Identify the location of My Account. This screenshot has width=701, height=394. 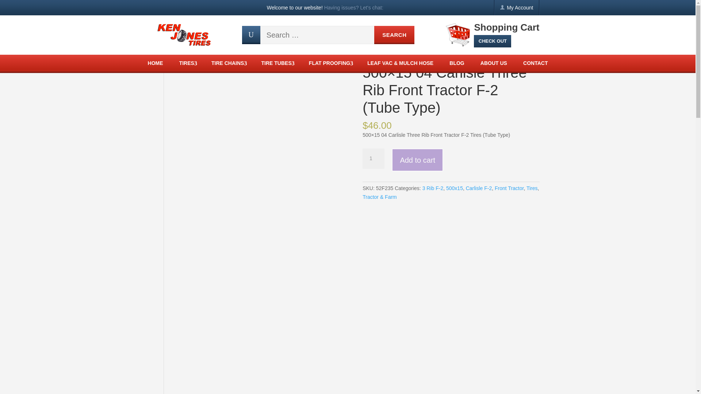
(520, 8).